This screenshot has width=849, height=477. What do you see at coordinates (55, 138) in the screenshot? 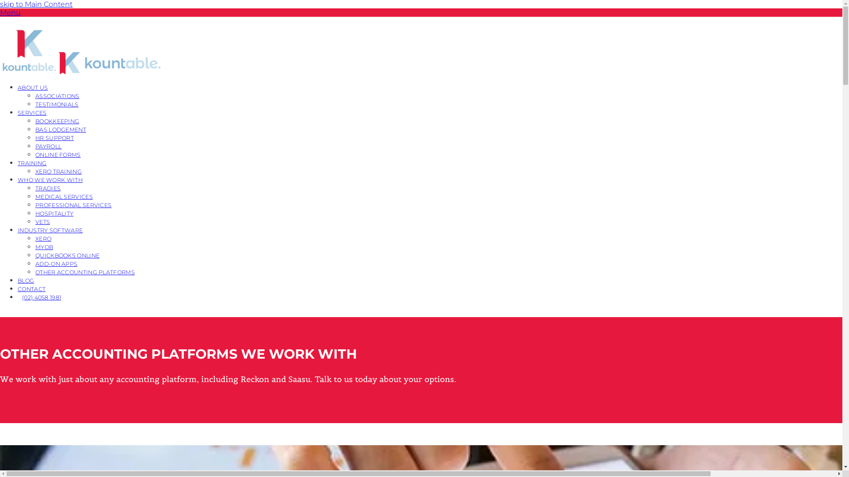
I see `HR SUPPORT` at bounding box center [55, 138].